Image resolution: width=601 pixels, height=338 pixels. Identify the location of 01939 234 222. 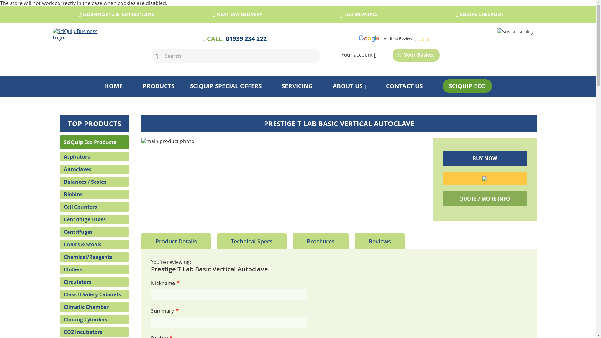
(246, 39).